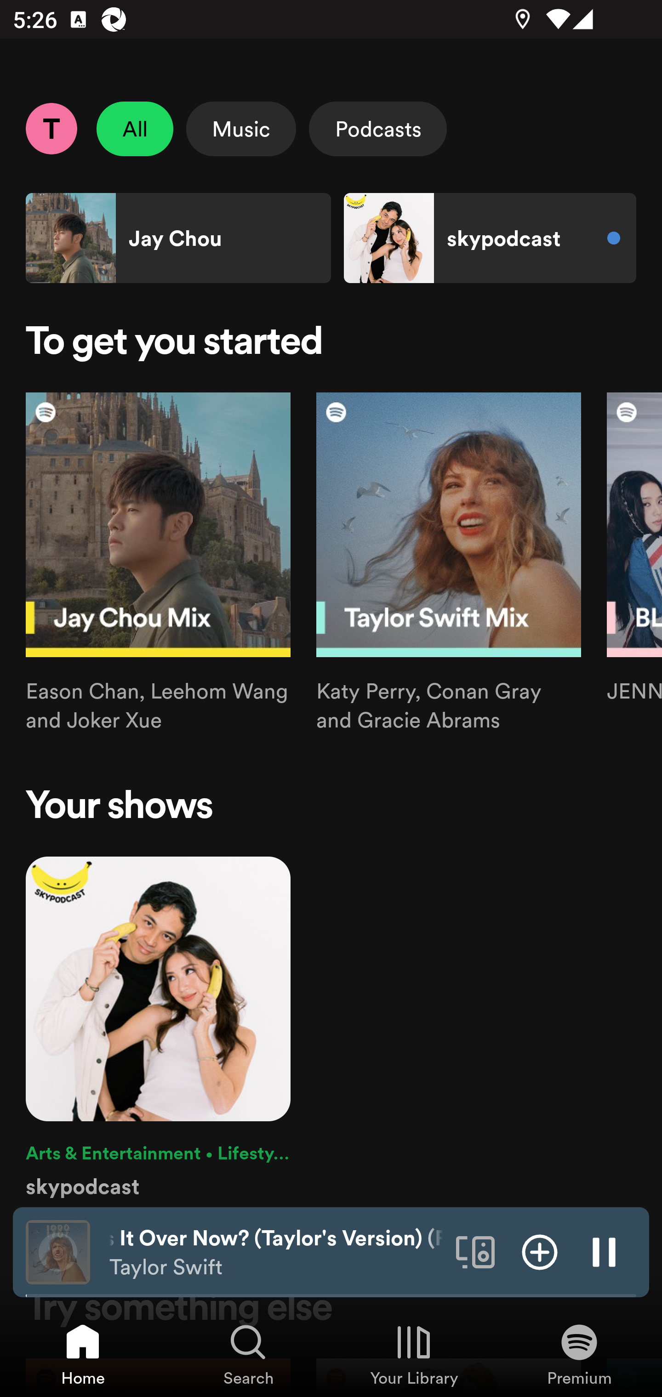 Image resolution: width=662 pixels, height=1397 pixels. Describe the element at coordinates (241, 129) in the screenshot. I see `Music Select Music` at that location.